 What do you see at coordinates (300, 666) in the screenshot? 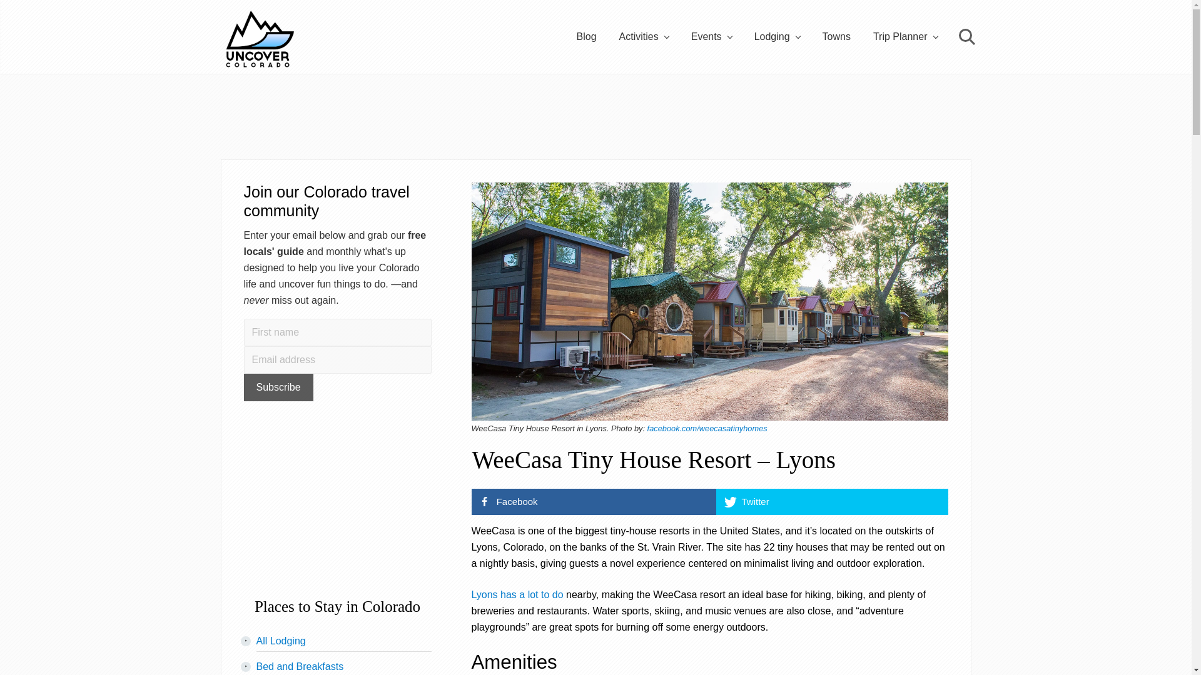
I see `Colorado Bed and Breakfasts` at bounding box center [300, 666].